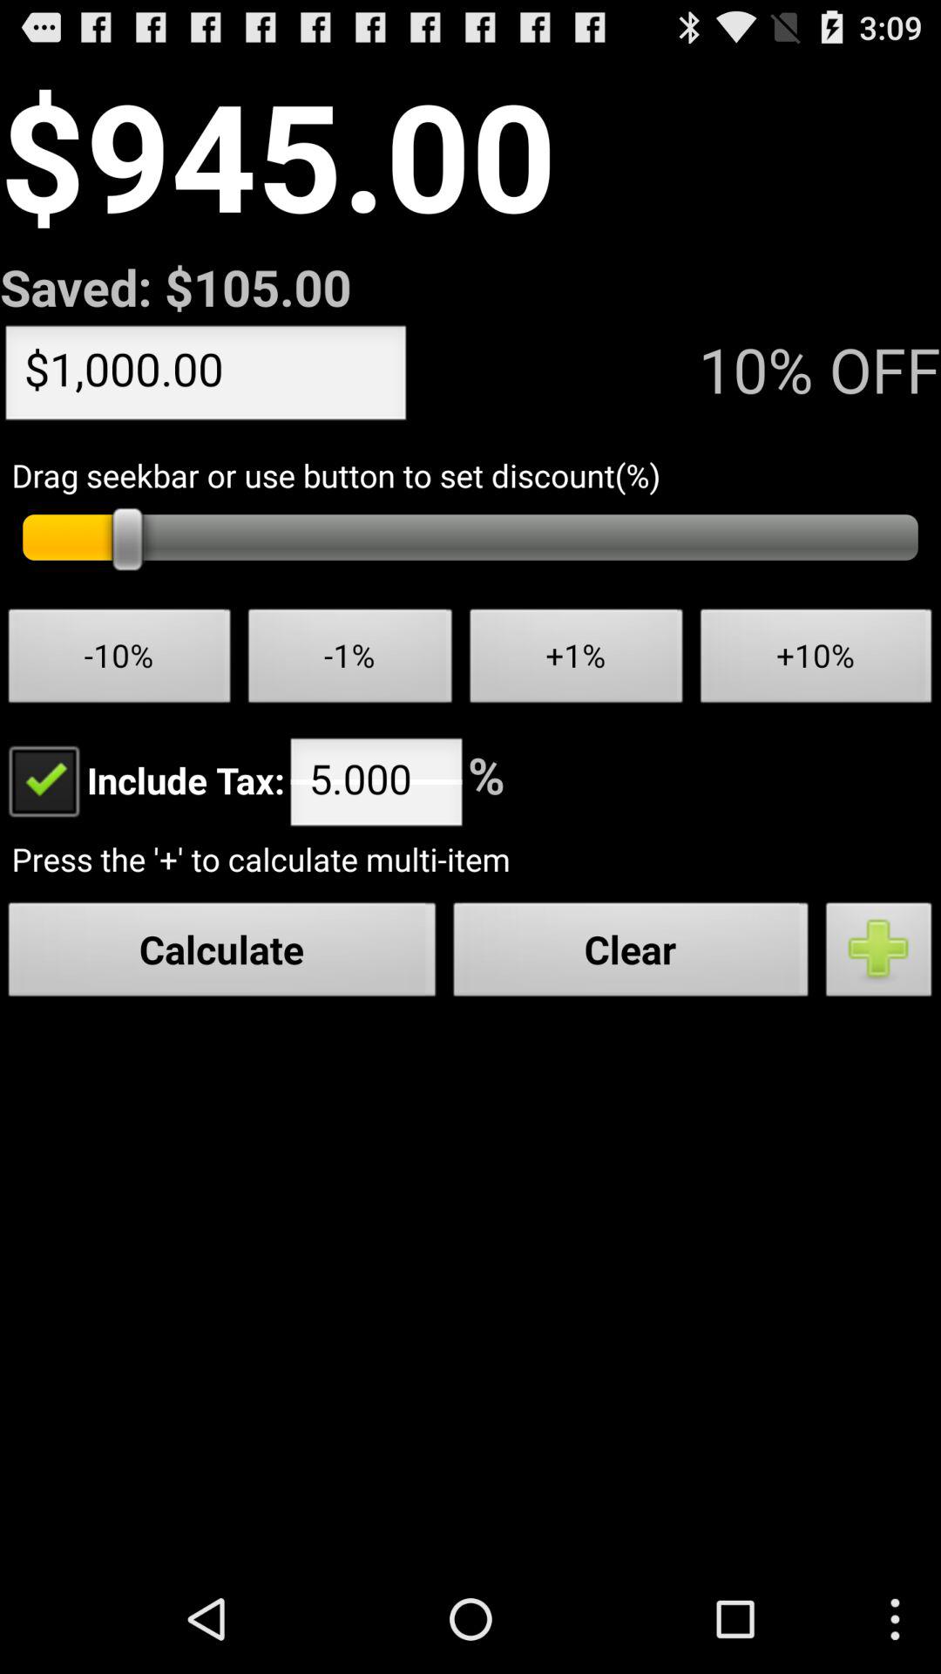 The image size is (941, 1674). Describe the element at coordinates (142, 779) in the screenshot. I see `press item above the press the to icon` at that location.